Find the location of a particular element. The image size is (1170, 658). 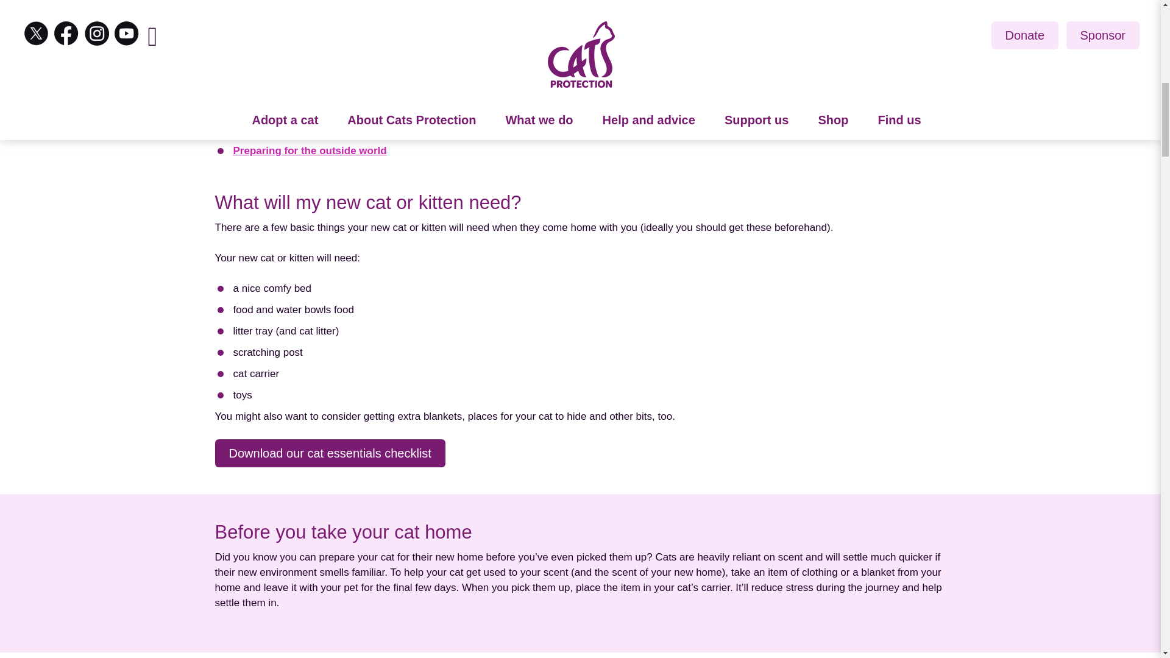

Jump to introducing your cat to other pets is located at coordinates (316, 130).